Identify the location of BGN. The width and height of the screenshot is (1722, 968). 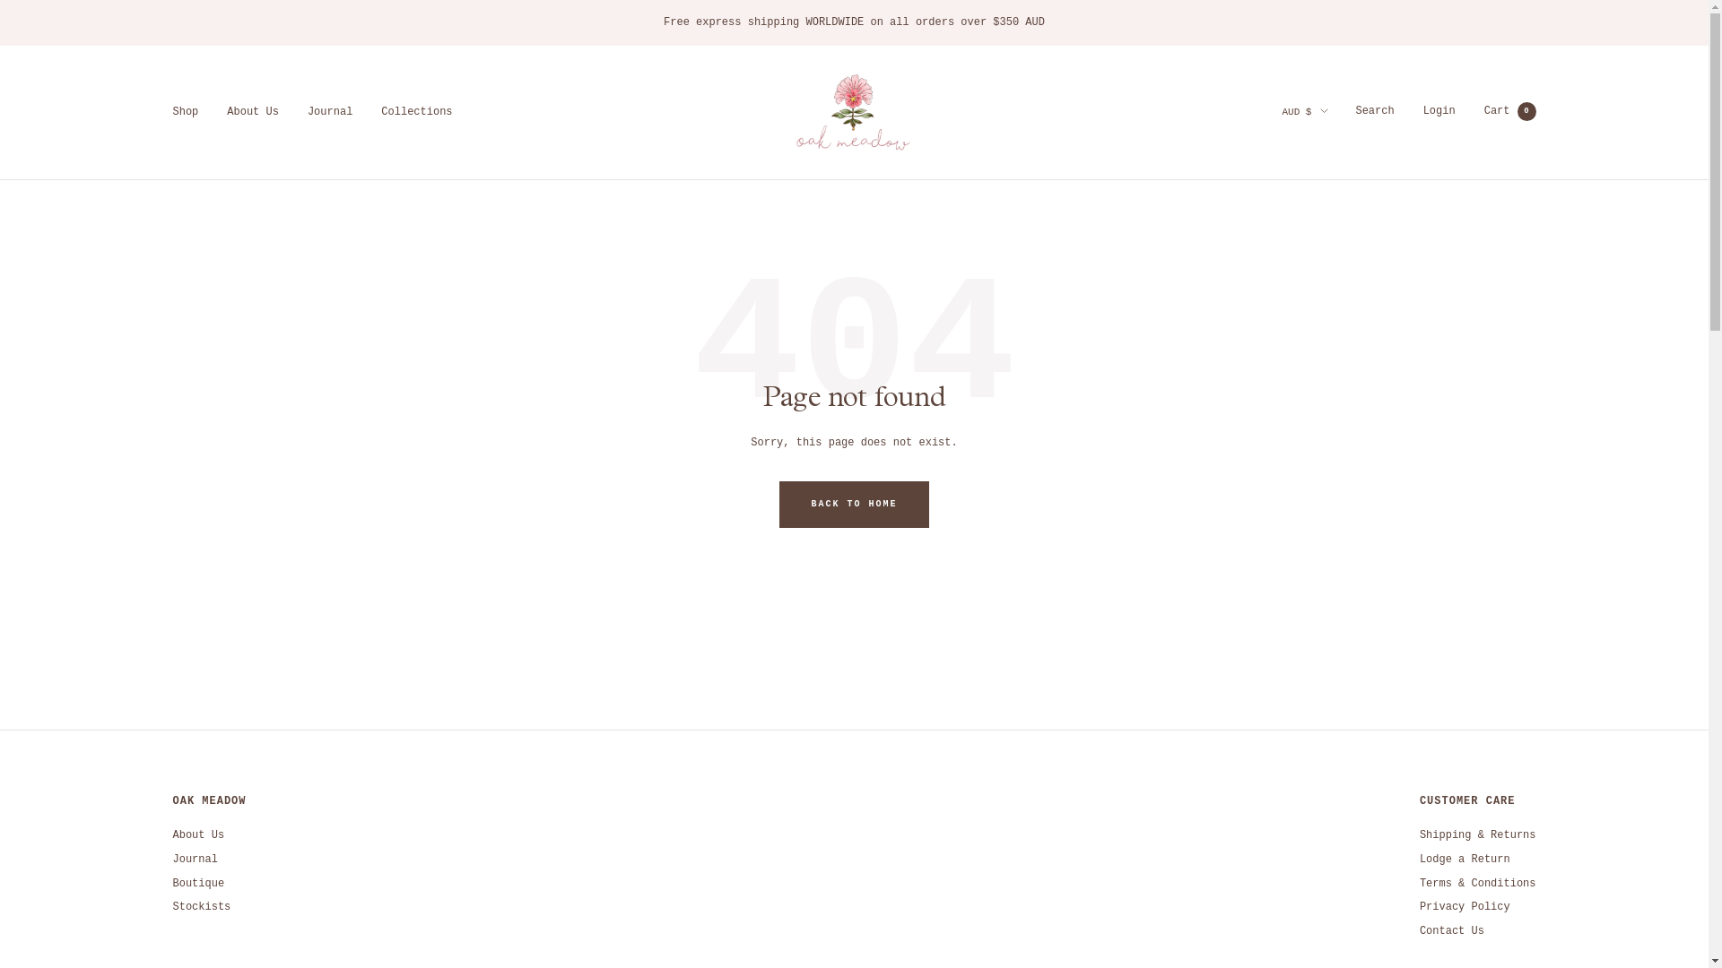
(1289, 443).